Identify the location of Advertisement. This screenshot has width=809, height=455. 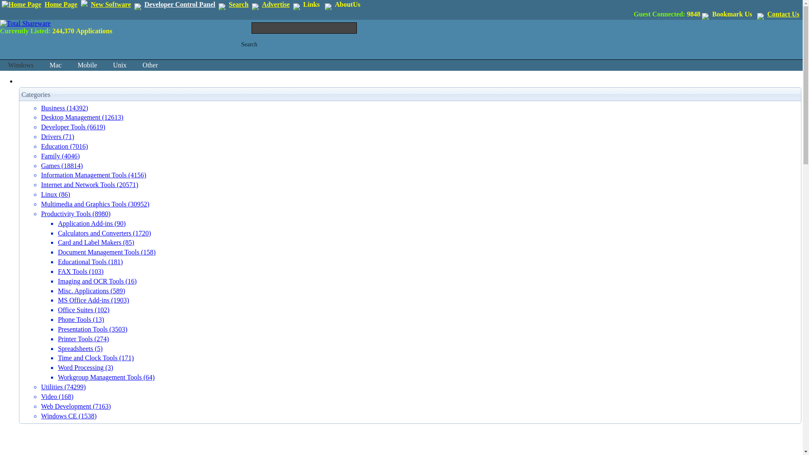
(51, 440).